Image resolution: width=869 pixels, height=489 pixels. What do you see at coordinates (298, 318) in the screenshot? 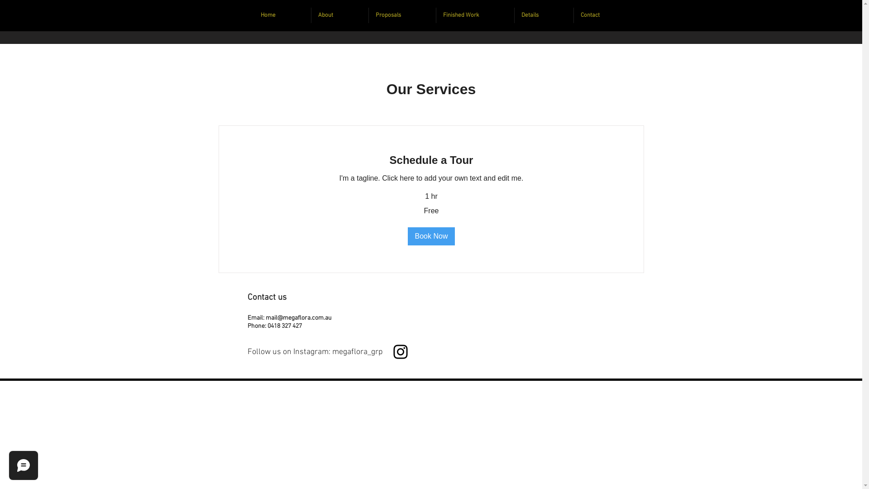
I see `mail@megaflora.com.au` at bounding box center [298, 318].